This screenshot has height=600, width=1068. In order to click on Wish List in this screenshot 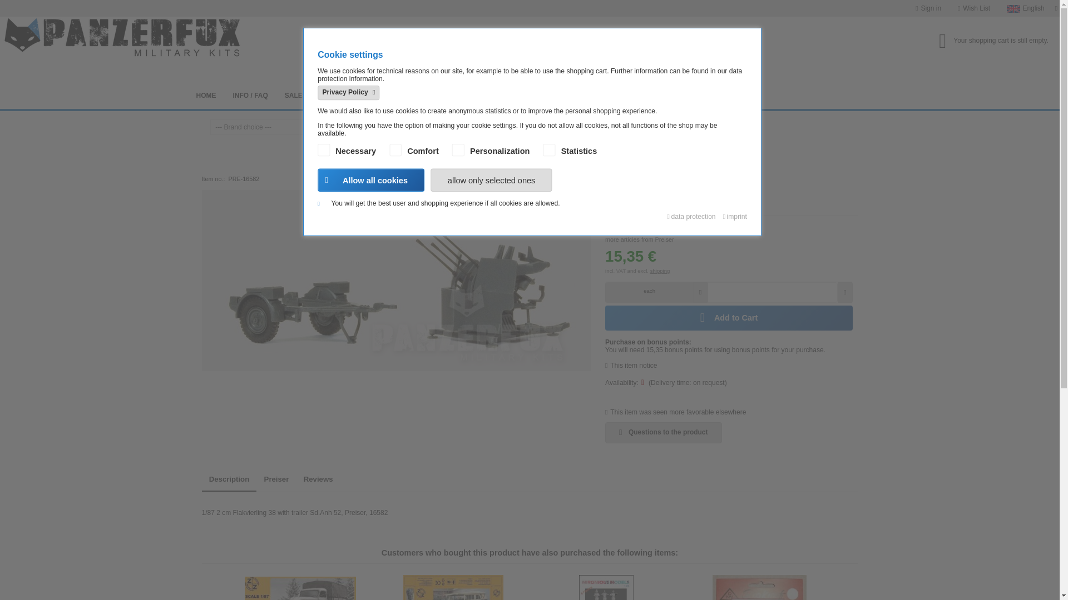, I will do `click(973, 8)`.